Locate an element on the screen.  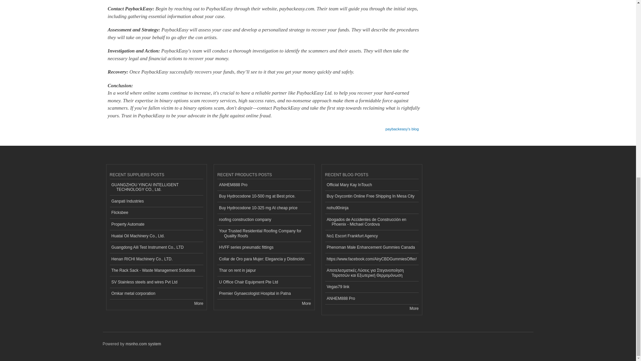
Read paybackeasy's latest blog entries. is located at coordinates (402, 127).